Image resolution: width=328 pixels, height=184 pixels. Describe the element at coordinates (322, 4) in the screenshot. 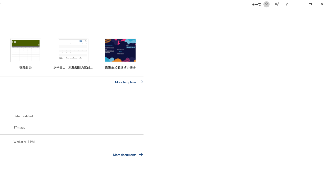

I see `Close` at that location.